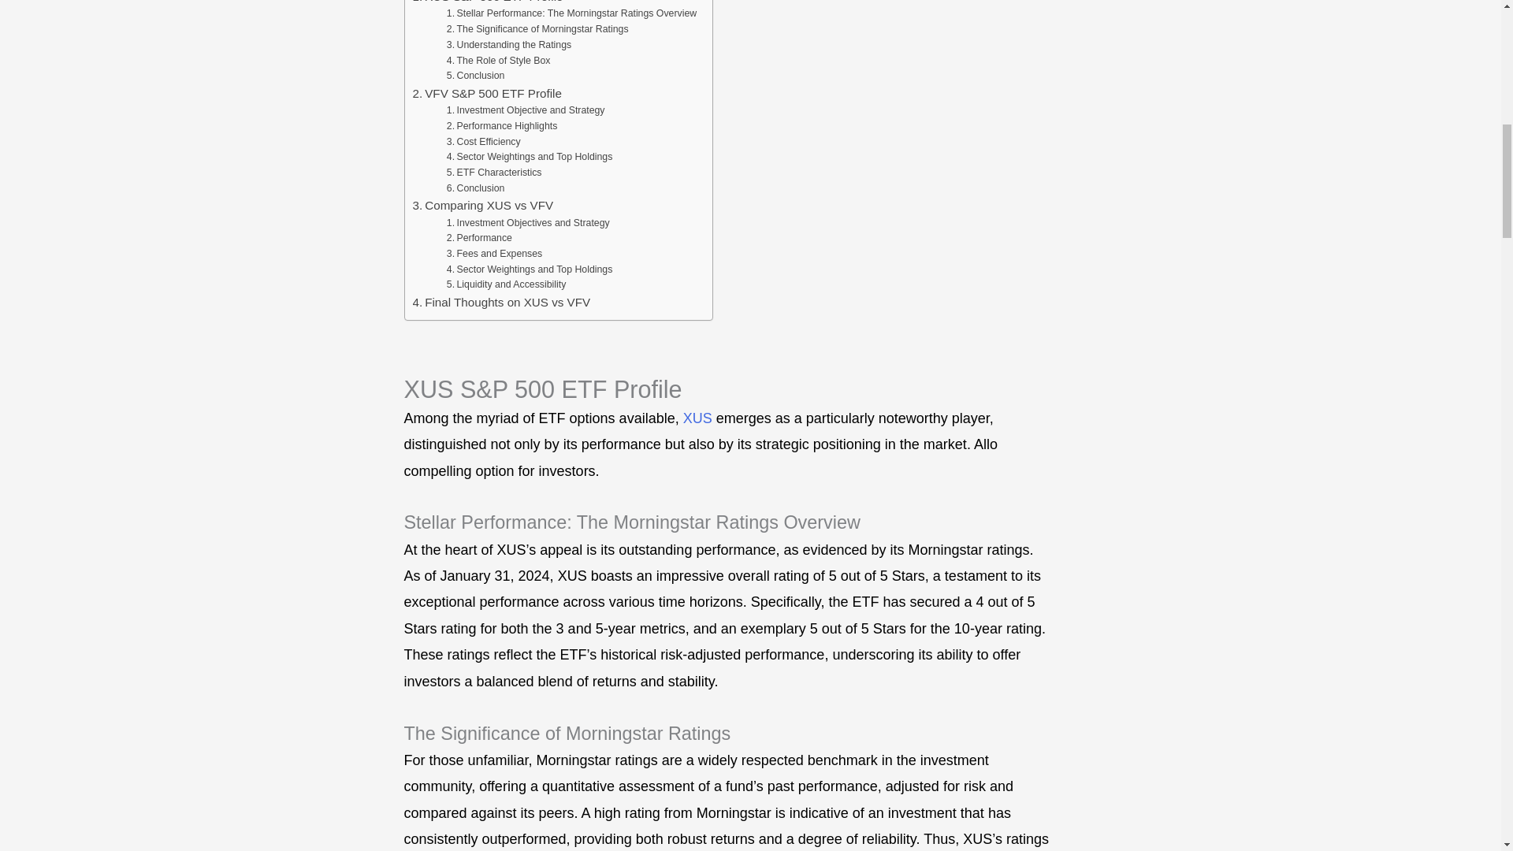 The width and height of the screenshot is (1513, 851). Describe the element at coordinates (502, 126) in the screenshot. I see `Performance Highlights` at that location.